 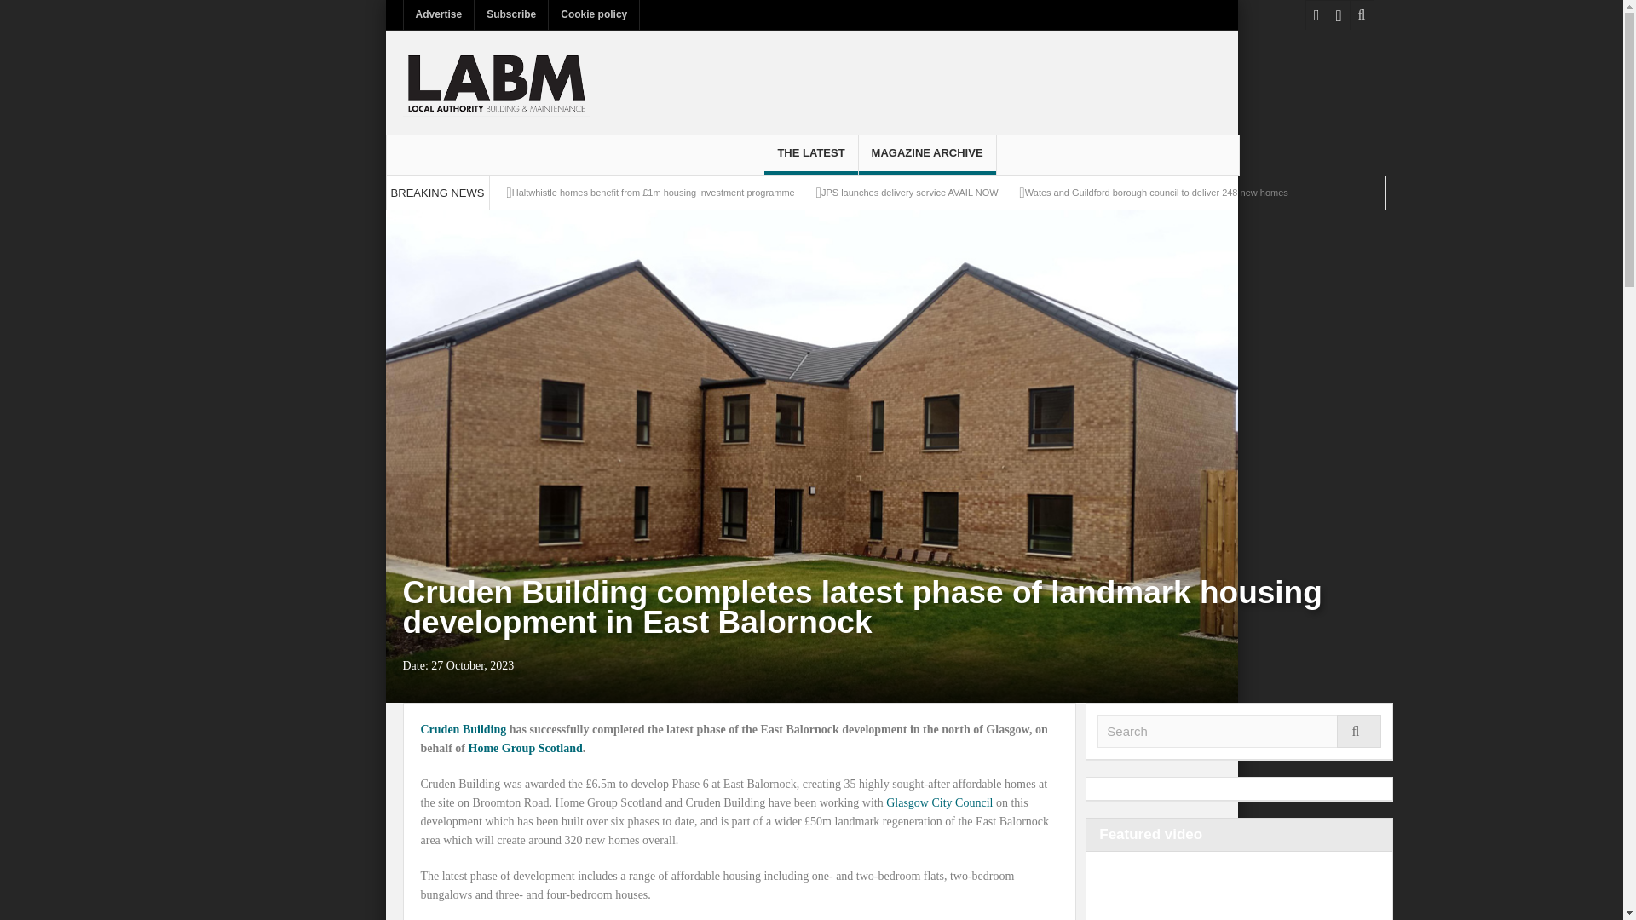 What do you see at coordinates (464, 729) in the screenshot?
I see `Cruden Building` at bounding box center [464, 729].